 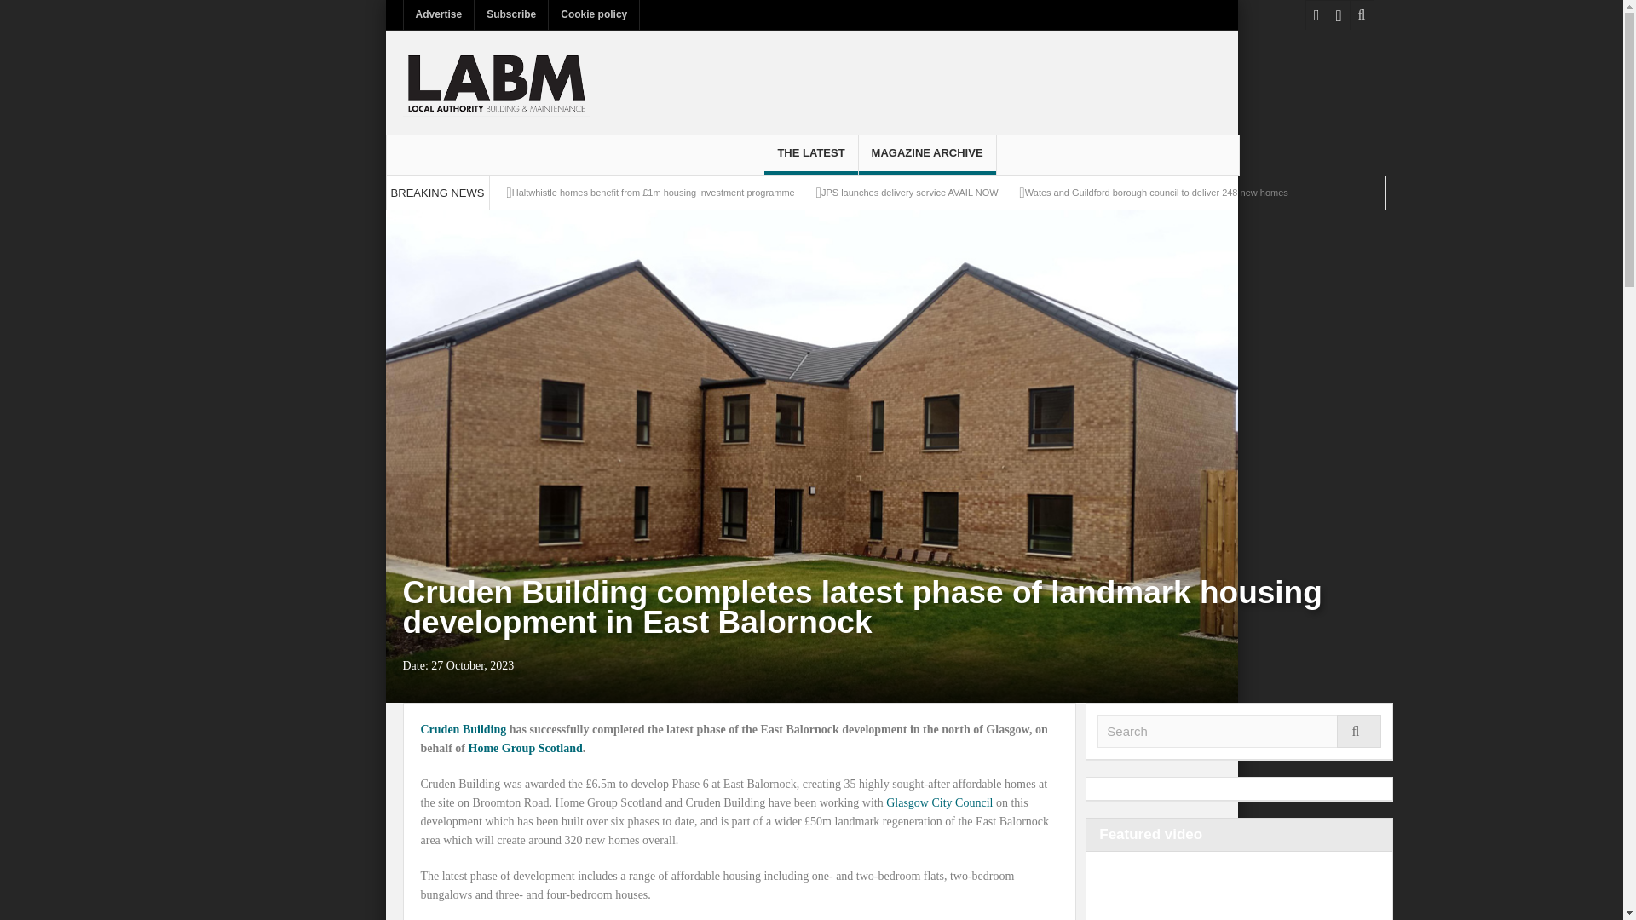 What do you see at coordinates (464, 729) in the screenshot?
I see `Cruden Building` at bounding box center [464, 729].